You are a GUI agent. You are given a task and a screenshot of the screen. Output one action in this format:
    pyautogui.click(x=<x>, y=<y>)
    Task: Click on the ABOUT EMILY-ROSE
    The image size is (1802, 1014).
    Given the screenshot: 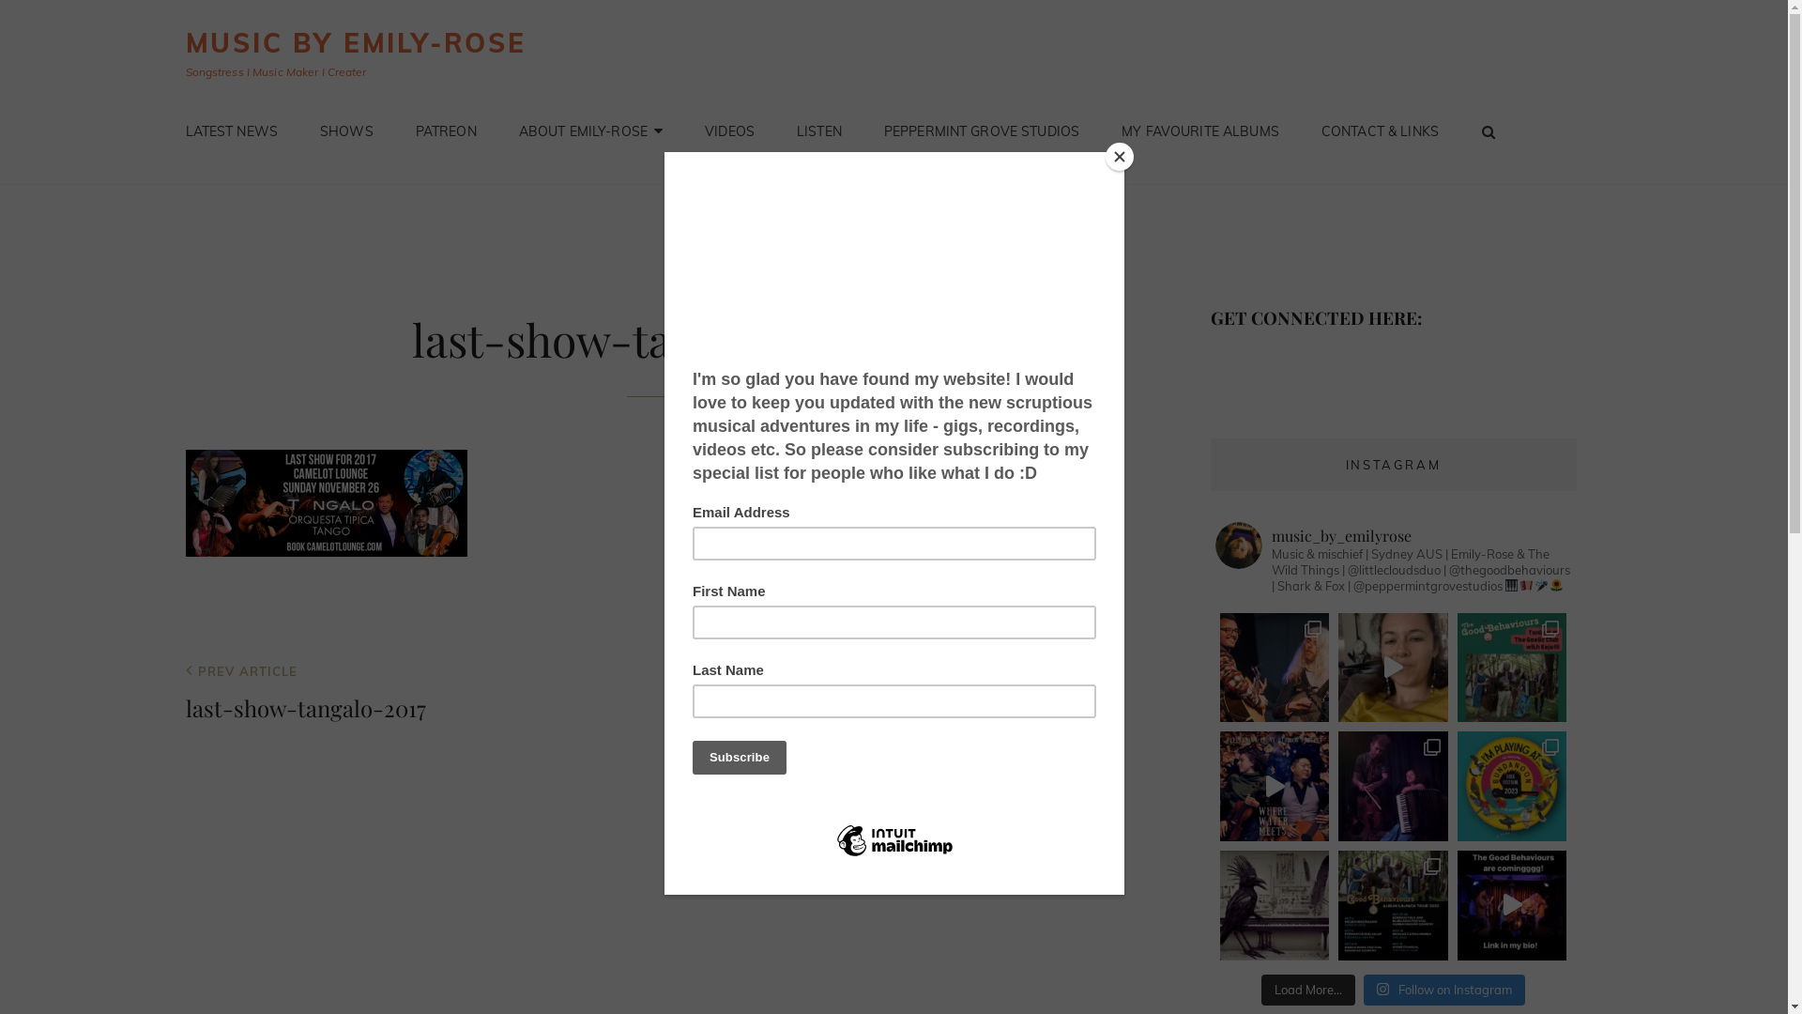 What is the action you would take?
    pyautogui.click(x=591, y=131)
    